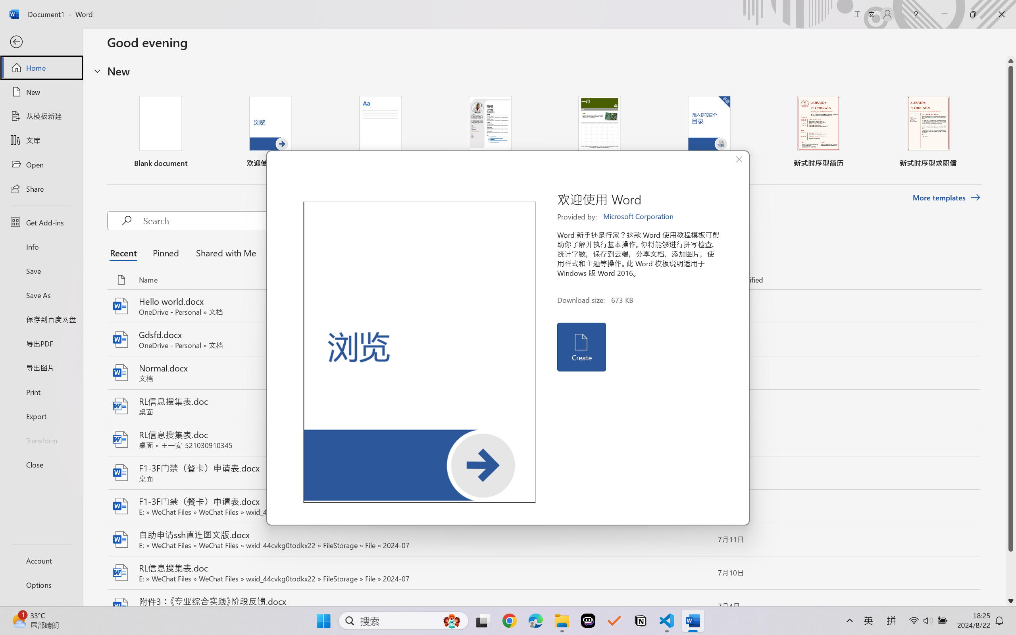 Image resolution: width=1016 pixels, height=635 pixels. Describe the element at coordinates (160, 132) in the screenshot. I see `Blank document` at that location.